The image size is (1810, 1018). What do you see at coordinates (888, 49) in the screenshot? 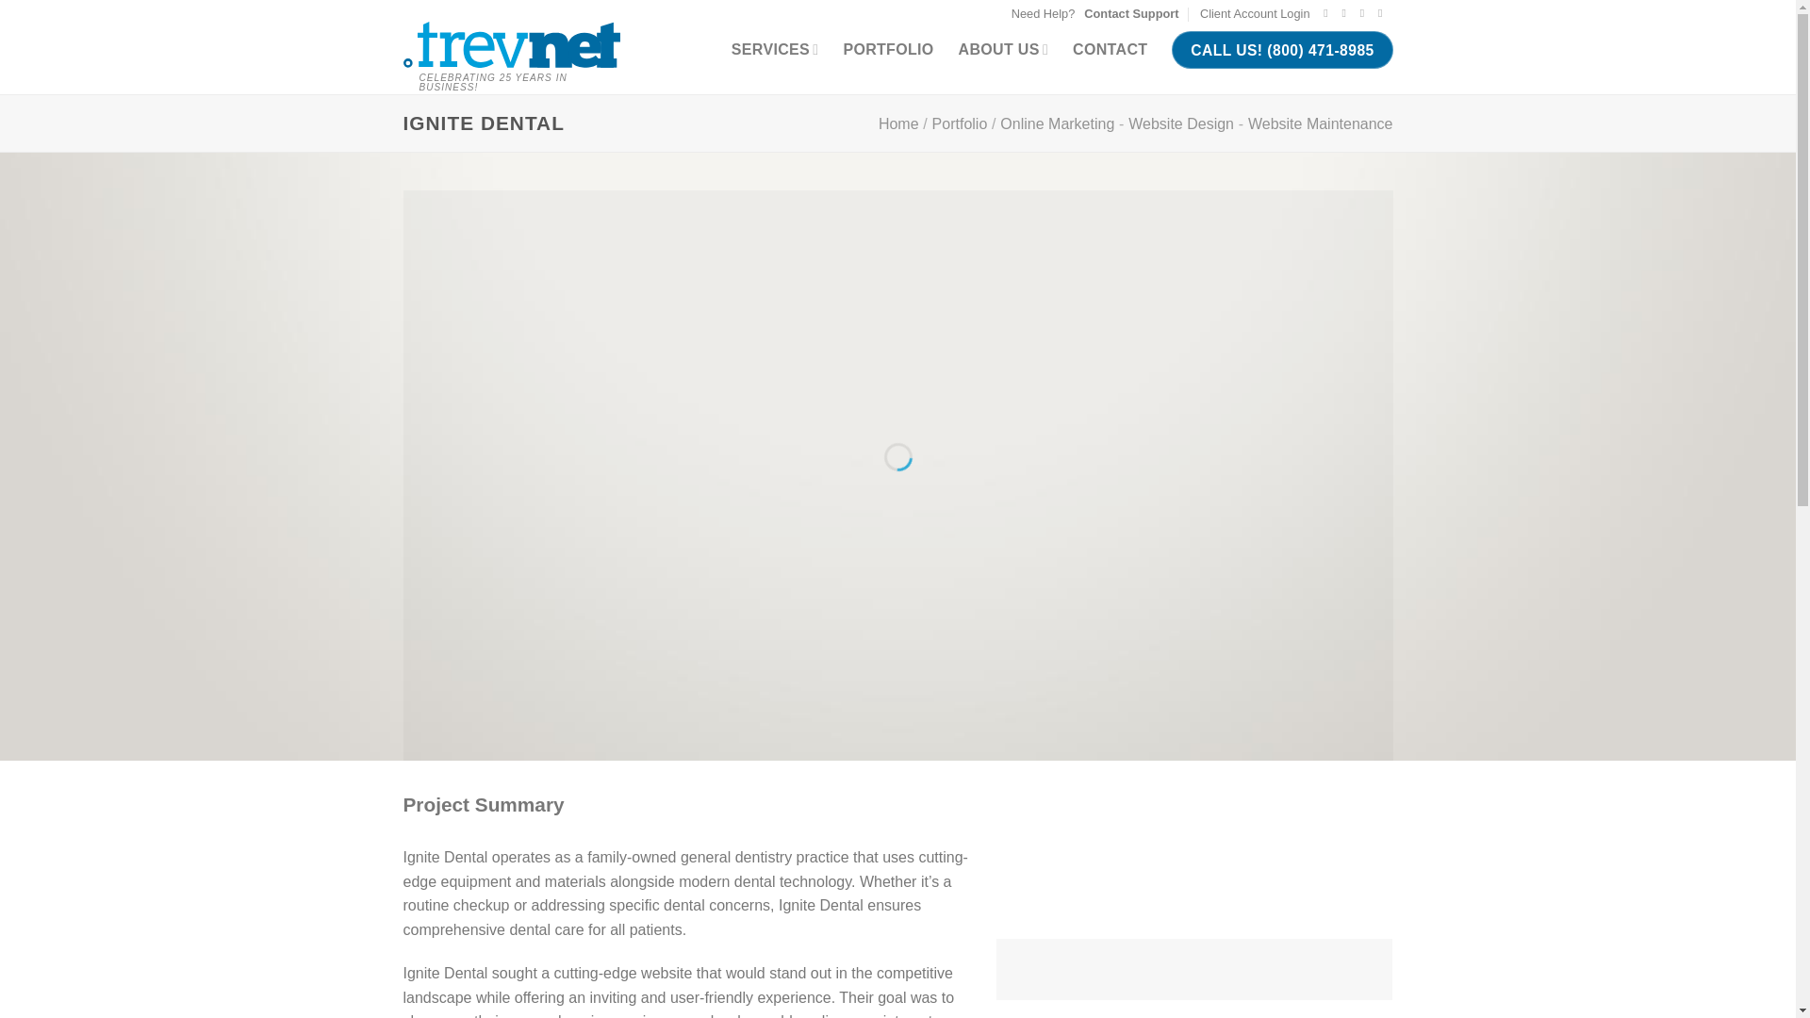
I see `Home` at bounding box center [888, 49].